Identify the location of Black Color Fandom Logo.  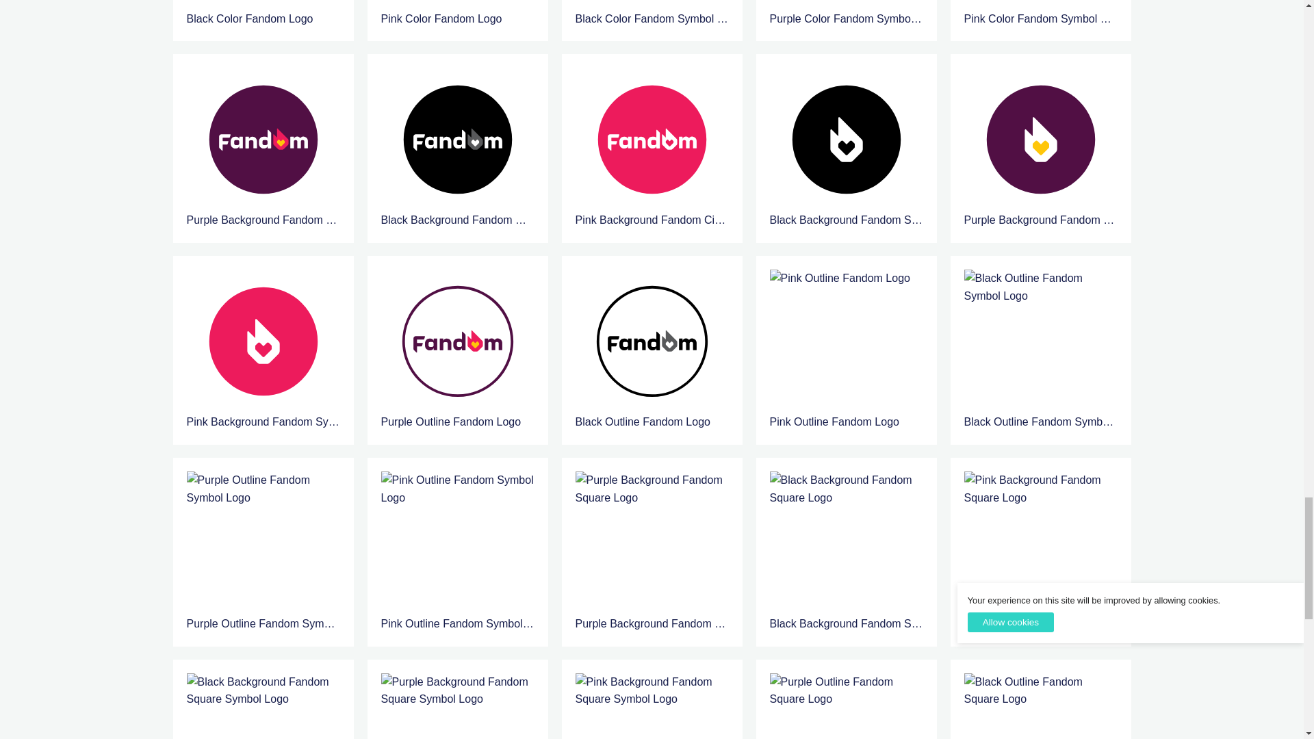
(263, 5).